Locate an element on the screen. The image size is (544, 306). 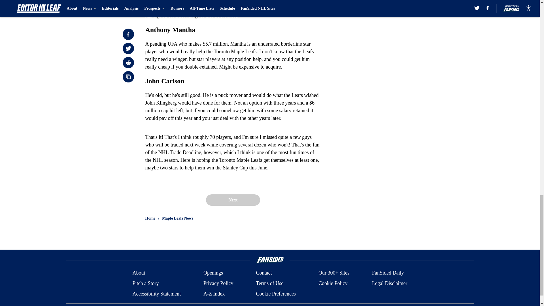
Next is located at coordinates (233, 200).